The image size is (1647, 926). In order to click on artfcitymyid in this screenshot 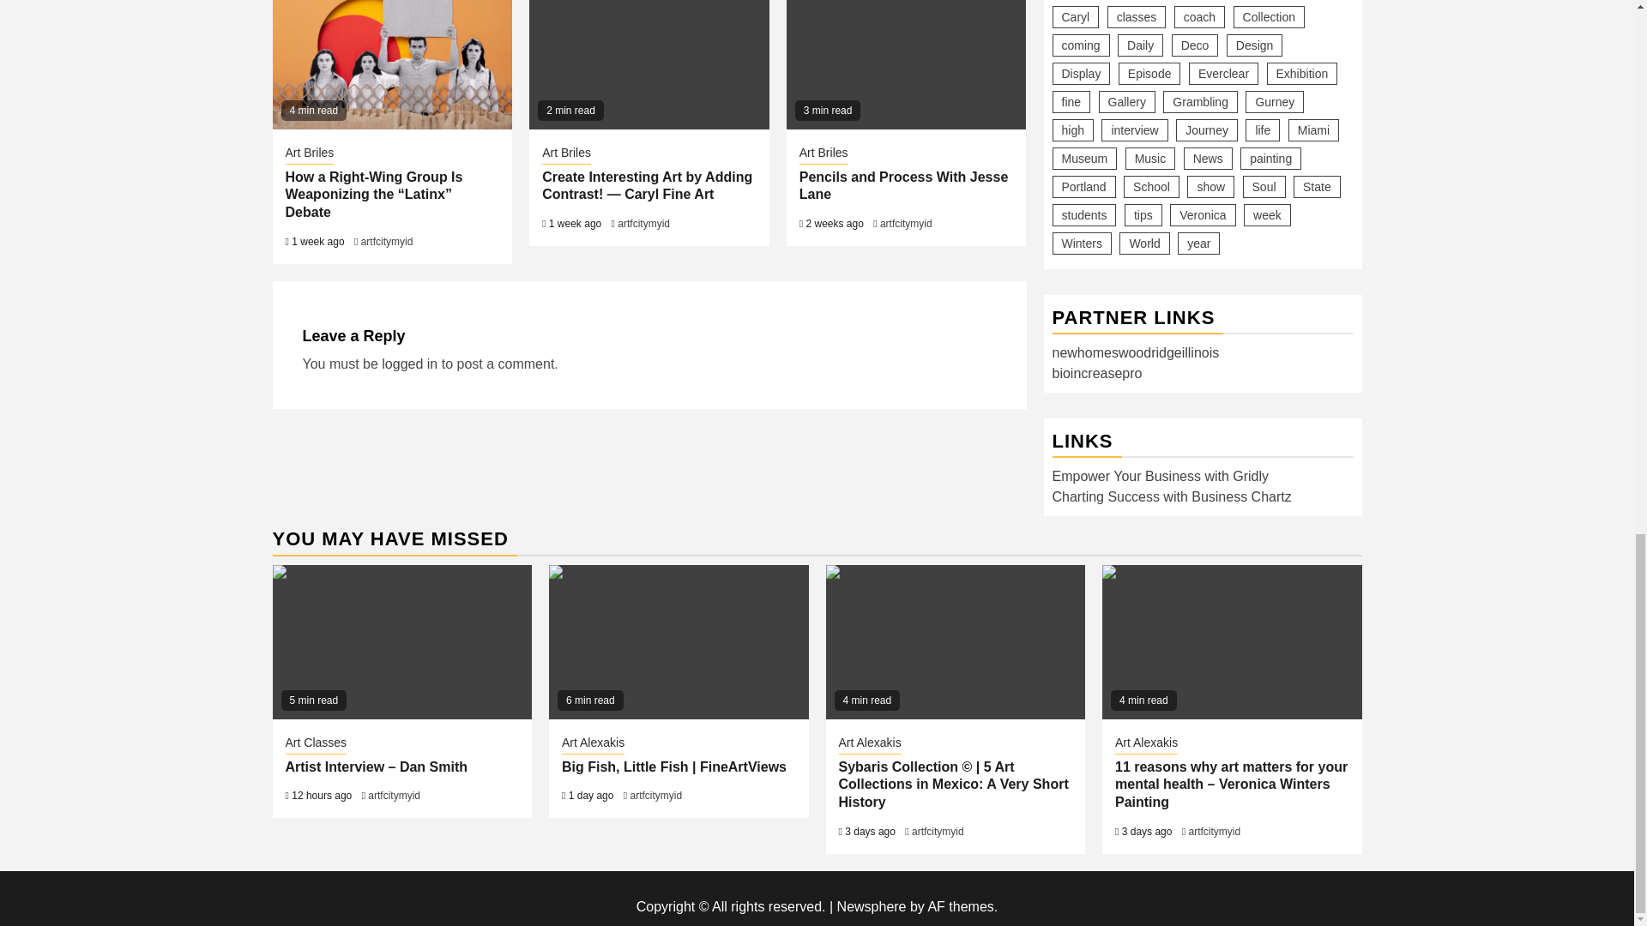, I will do `click(643, 223)`.